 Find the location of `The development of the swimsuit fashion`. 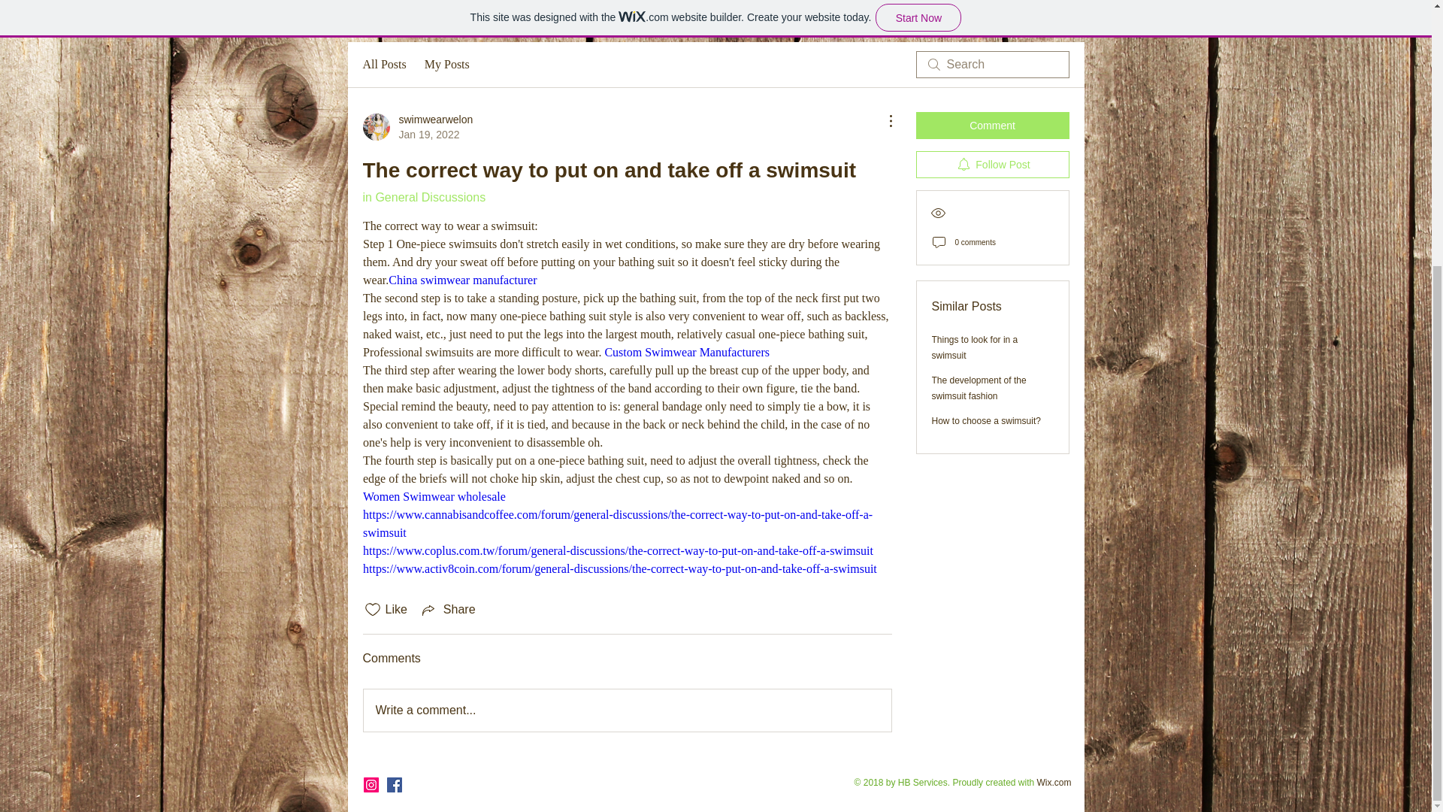

The development of the swimsuit fashion is located at coordinates (979, 388).